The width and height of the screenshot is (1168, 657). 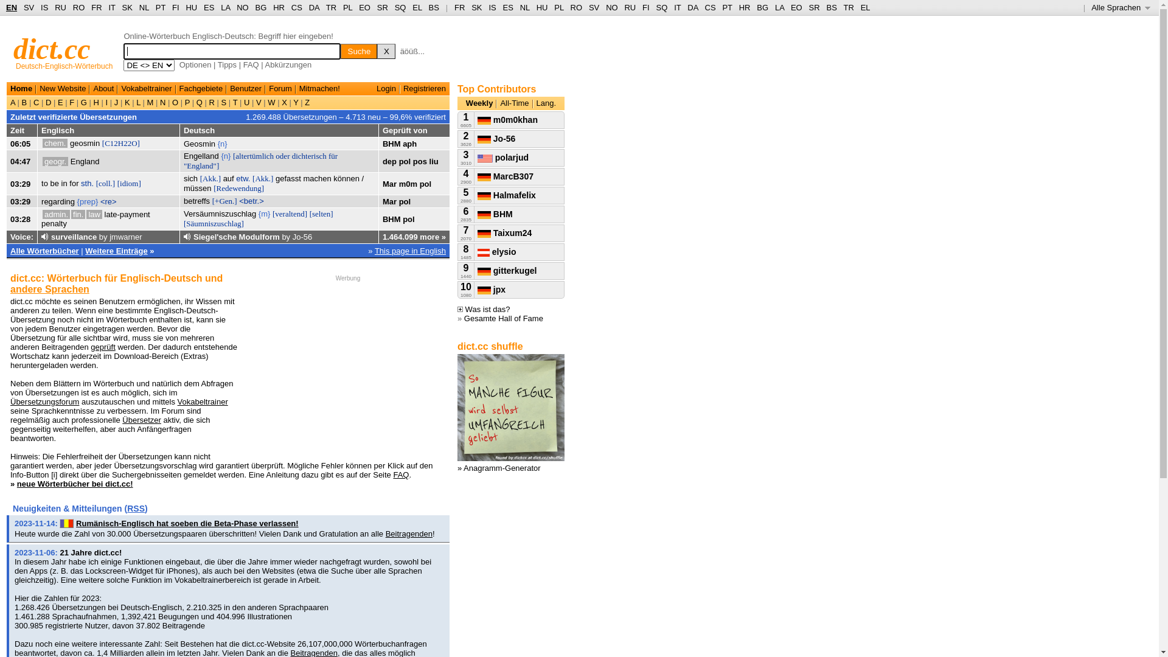 What do you see at coordinates (348, 7) in the screenshot?
I see `PL` at bounding box center [348, 7].